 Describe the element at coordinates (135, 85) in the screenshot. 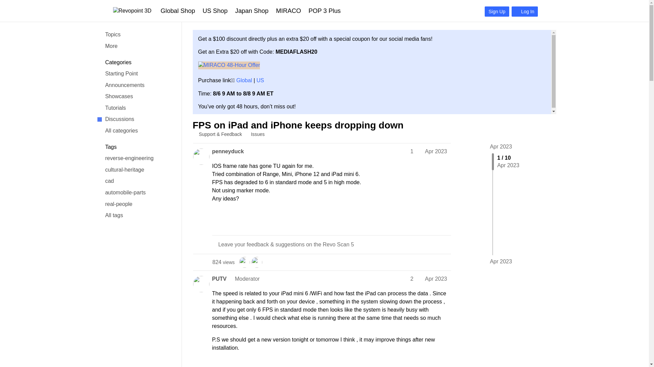

I see `Announcements` at that location.